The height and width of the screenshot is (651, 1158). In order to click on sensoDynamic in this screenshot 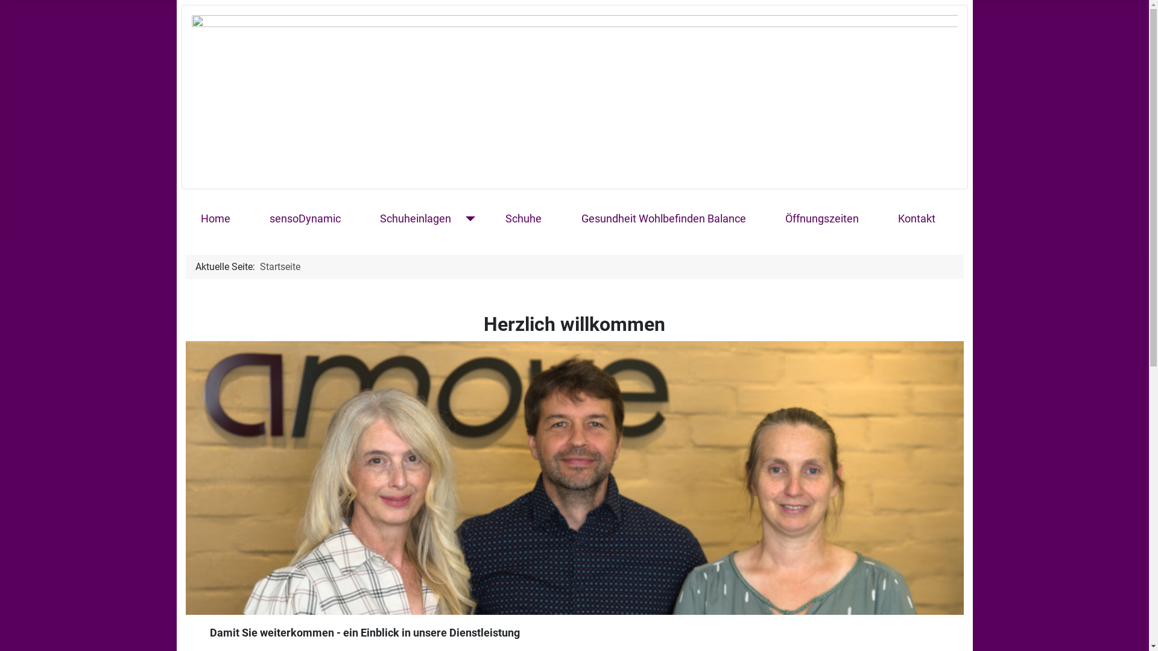, I will do `click(305, 219)`.